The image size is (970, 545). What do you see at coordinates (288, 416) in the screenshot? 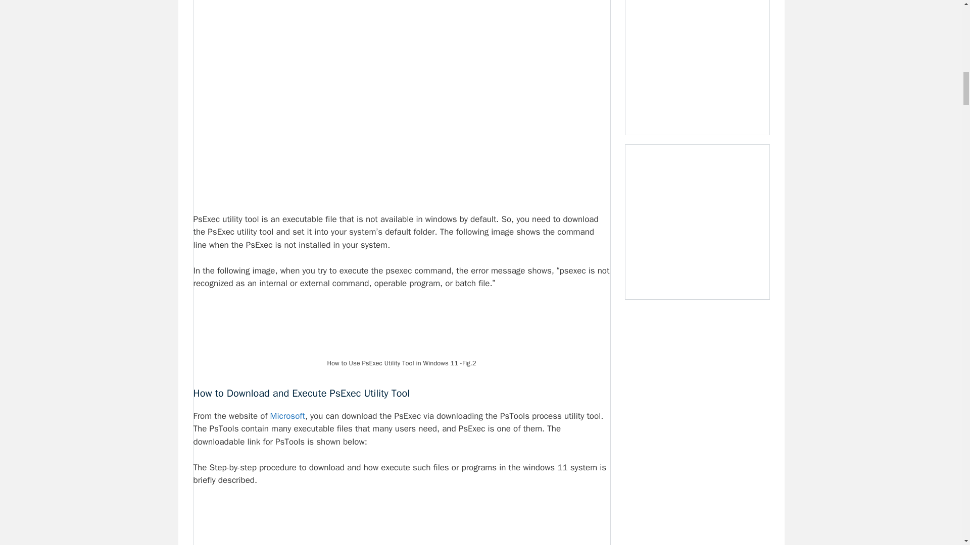
I see `Microsoft` at bounding box center [288, 416].